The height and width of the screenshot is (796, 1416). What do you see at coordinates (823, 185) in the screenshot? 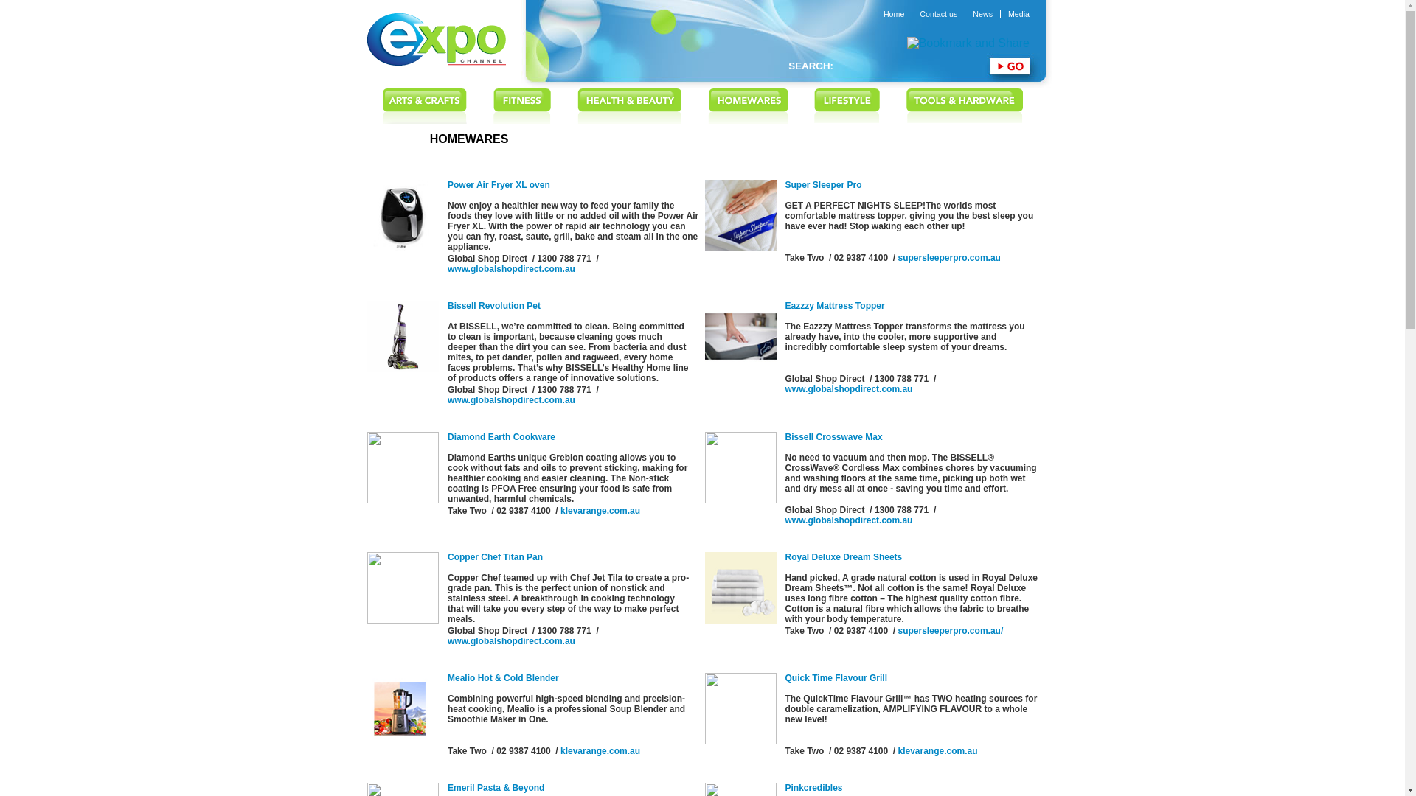
I see `Super Sleeper Pro` at bounding box center [823, 185].